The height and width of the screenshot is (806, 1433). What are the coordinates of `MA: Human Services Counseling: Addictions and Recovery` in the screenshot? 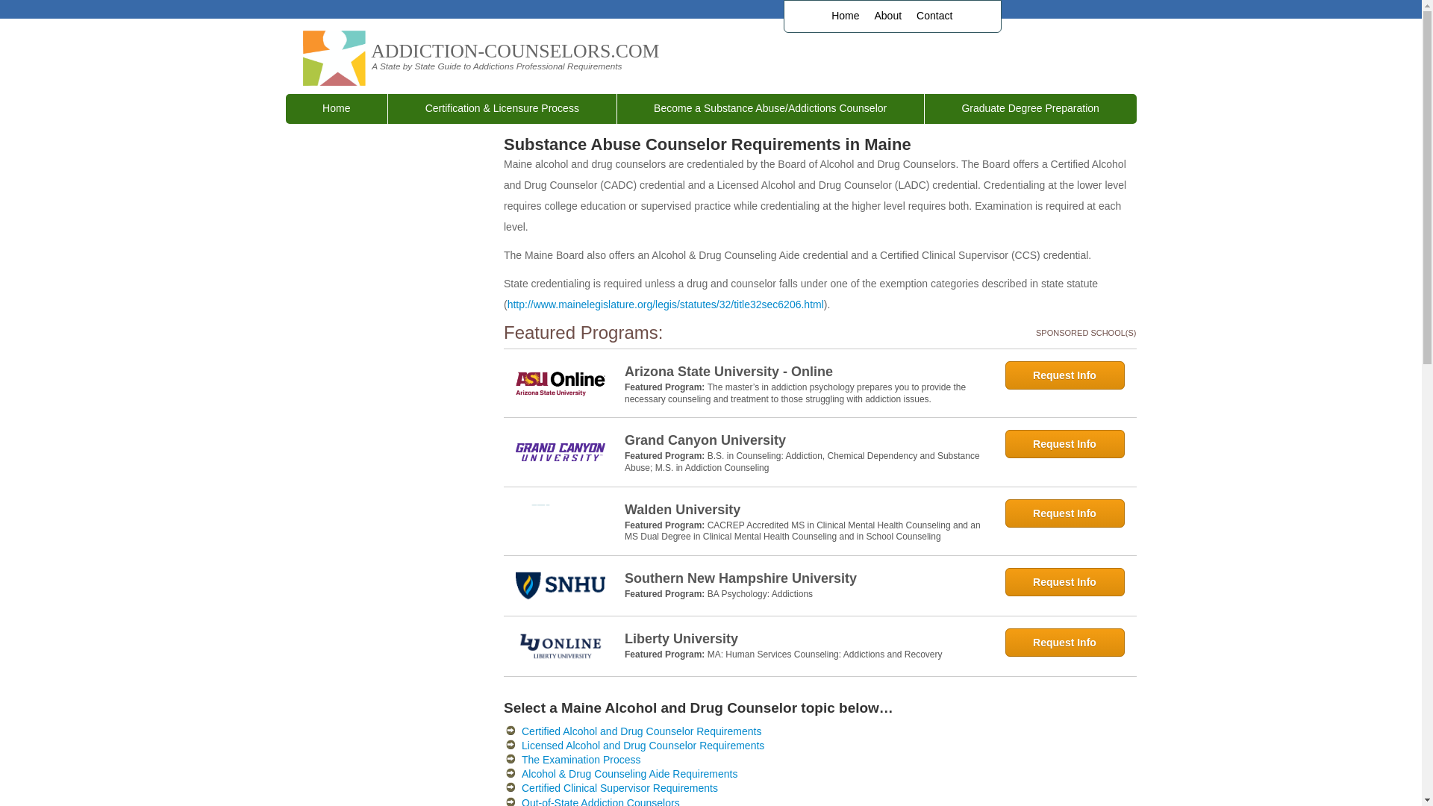 It's located at (825, 655).